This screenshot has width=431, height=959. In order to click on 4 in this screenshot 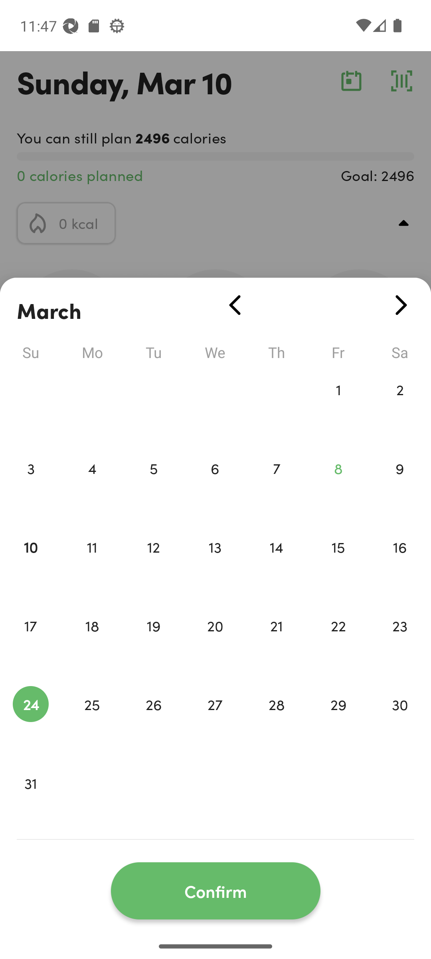, I will do `click(92, 485)`.